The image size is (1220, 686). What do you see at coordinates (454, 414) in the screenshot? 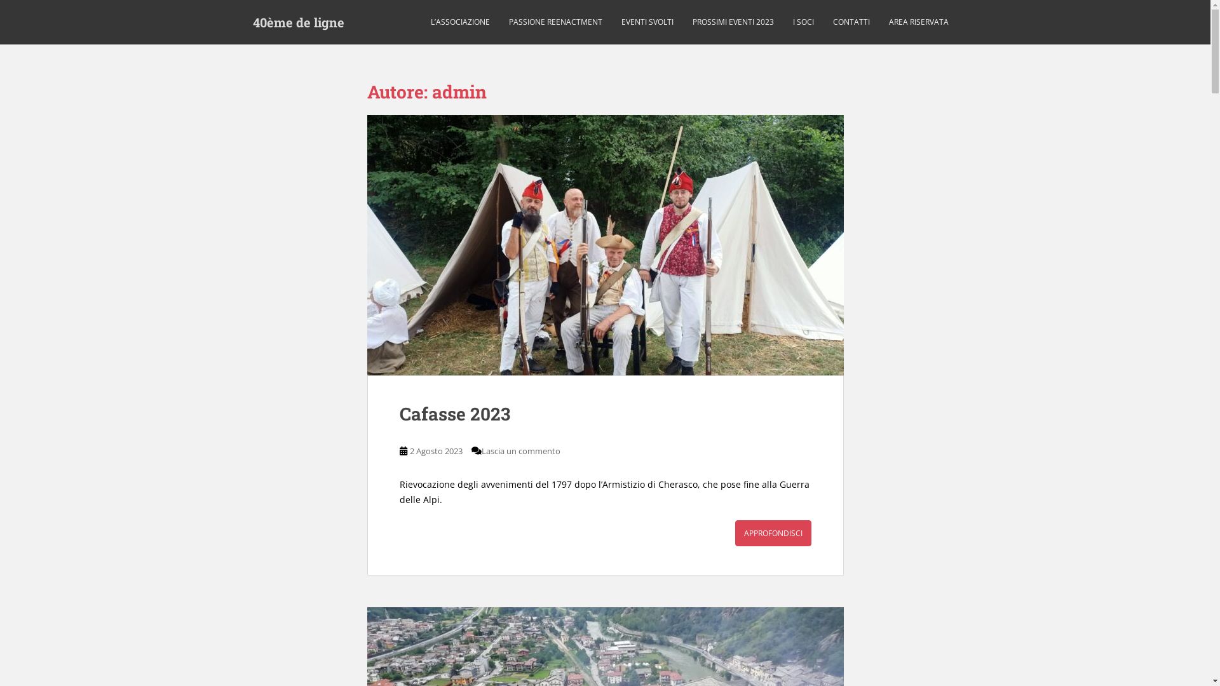
I see `Cafasse 2023` at bounding box center [454, 414].